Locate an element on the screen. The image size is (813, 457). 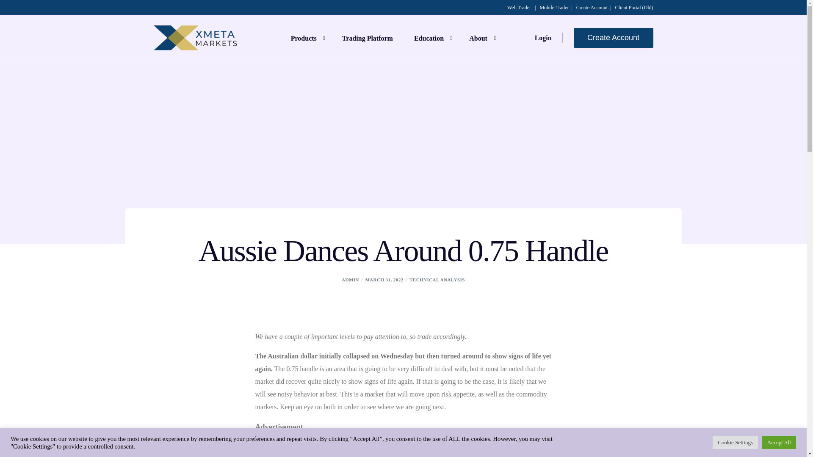
Trading Platform is located at coordinates (368, 37).